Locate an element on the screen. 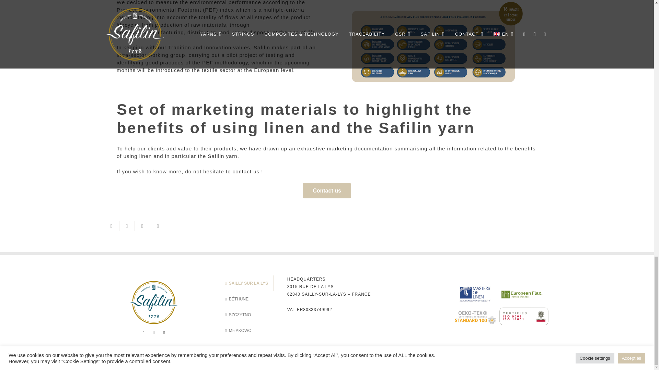  SAILLY SUR LA LYS is located at coordinates (250, 283).